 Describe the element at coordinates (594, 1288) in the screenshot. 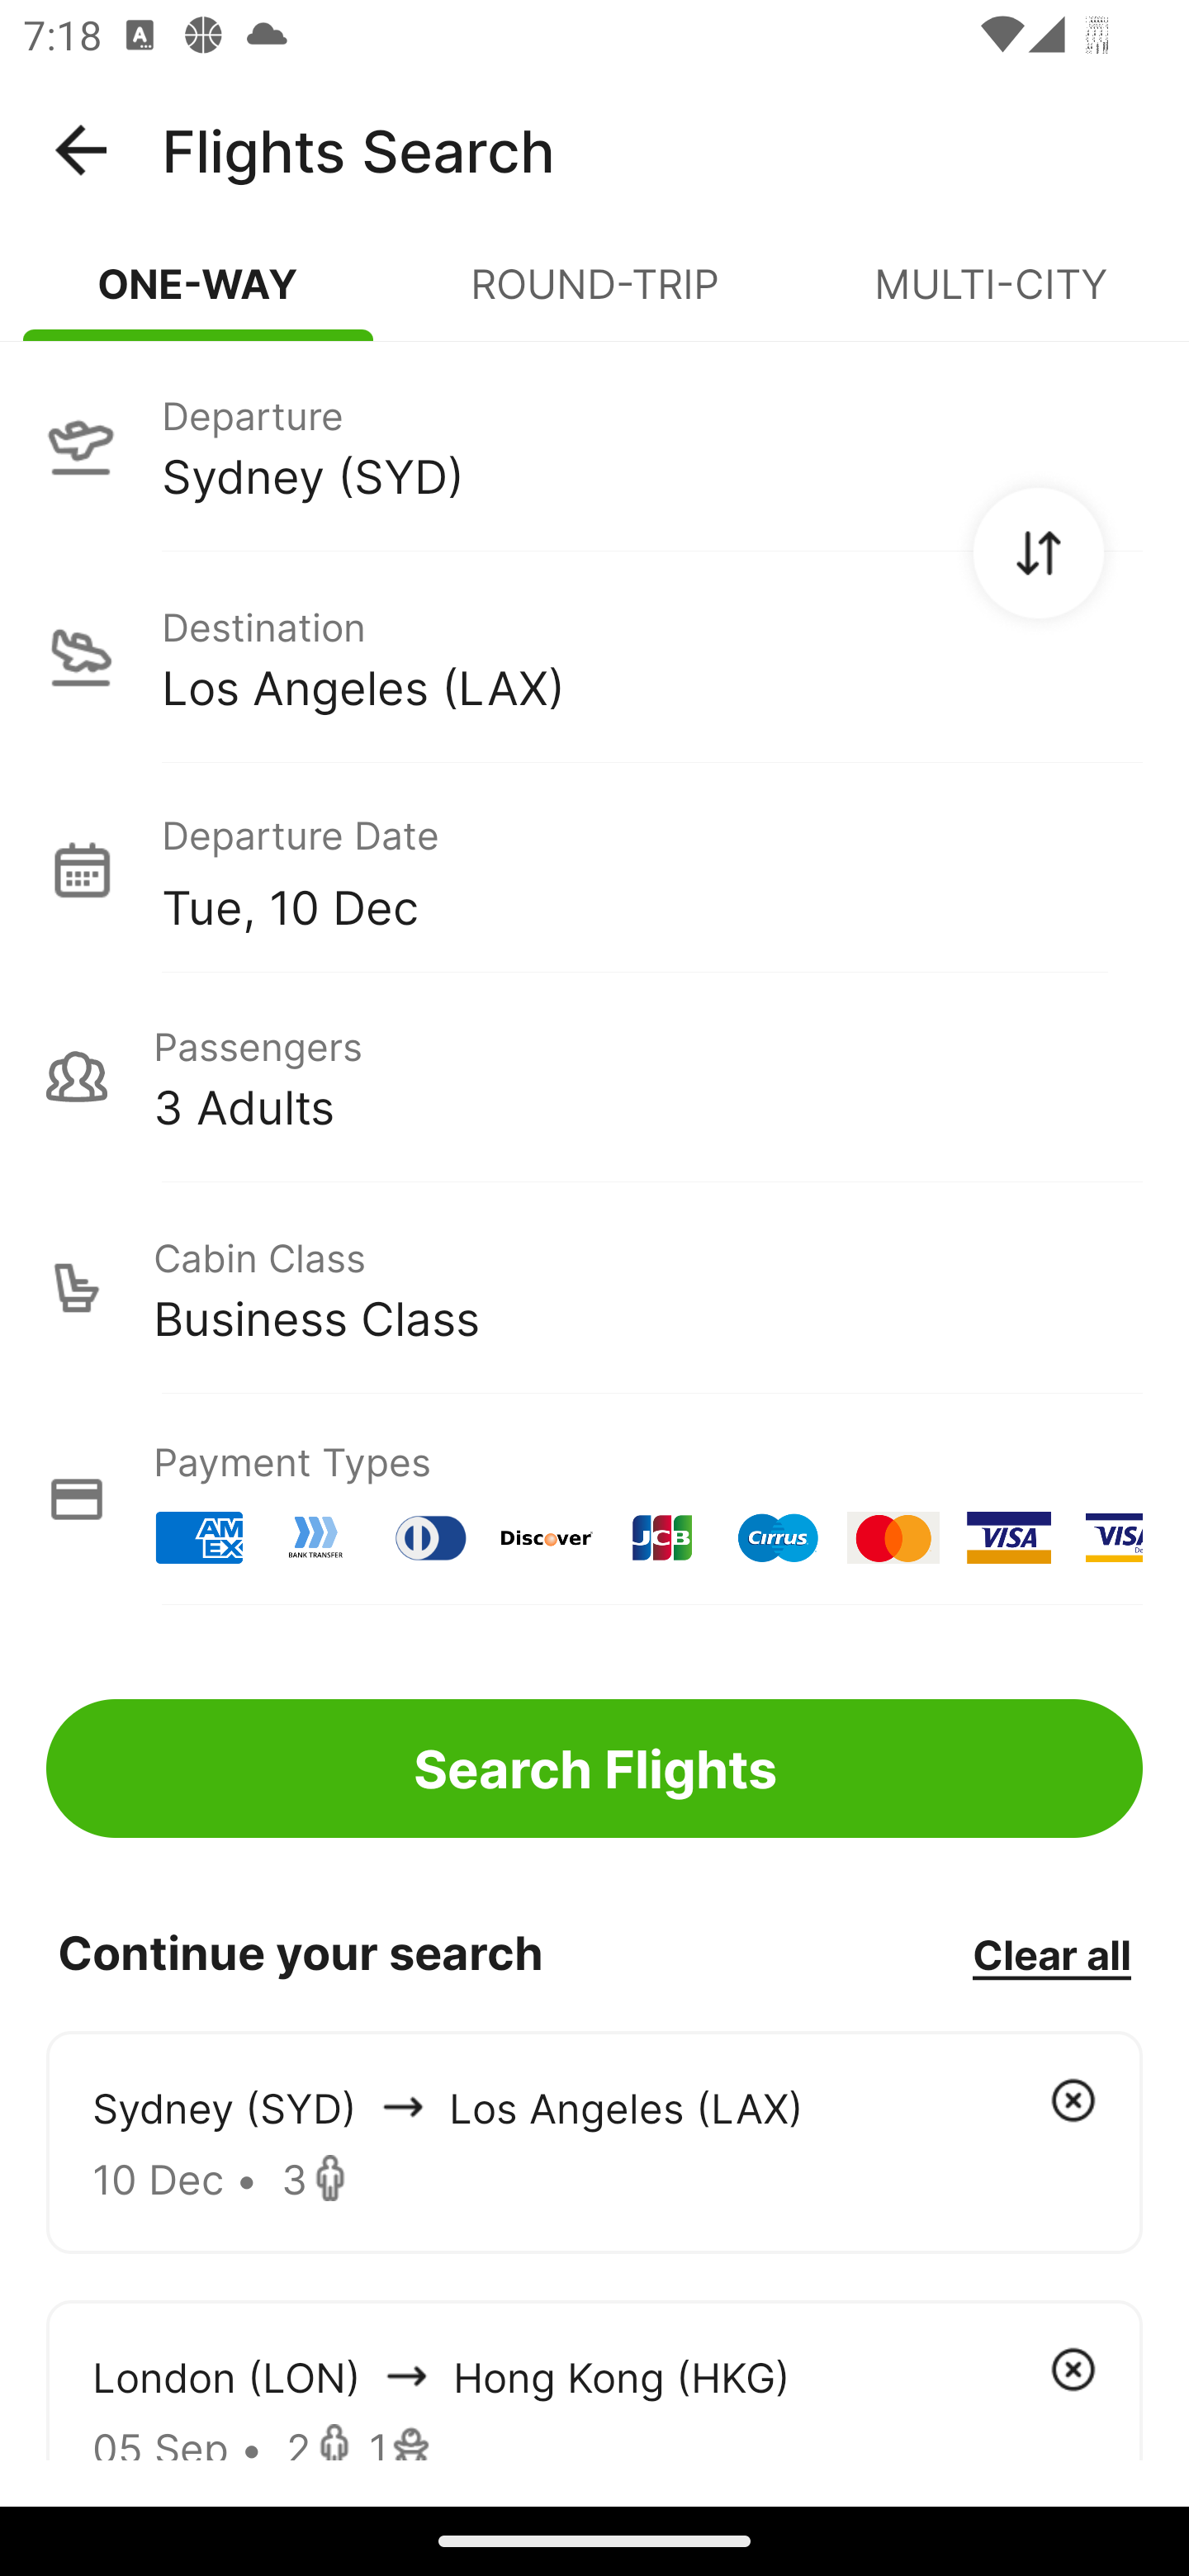

I see `Cabin Class Business Class` at that location.